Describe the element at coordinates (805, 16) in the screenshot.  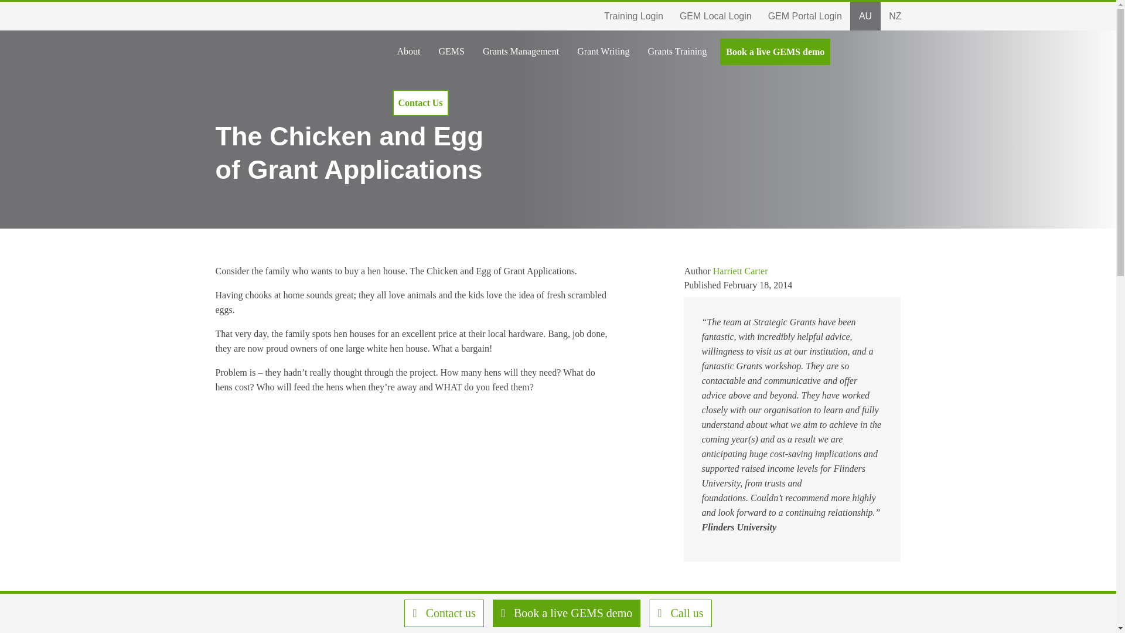
I see `Grants Management` at that location.